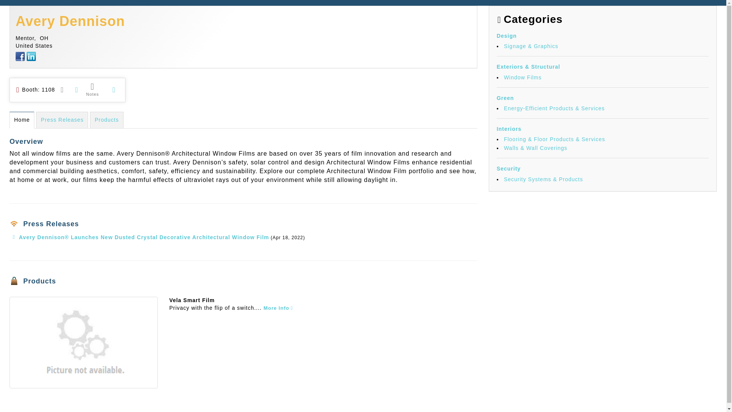 This screenshot has width=732, height=412. I want to click on Request Appointment, so click(62, 89).